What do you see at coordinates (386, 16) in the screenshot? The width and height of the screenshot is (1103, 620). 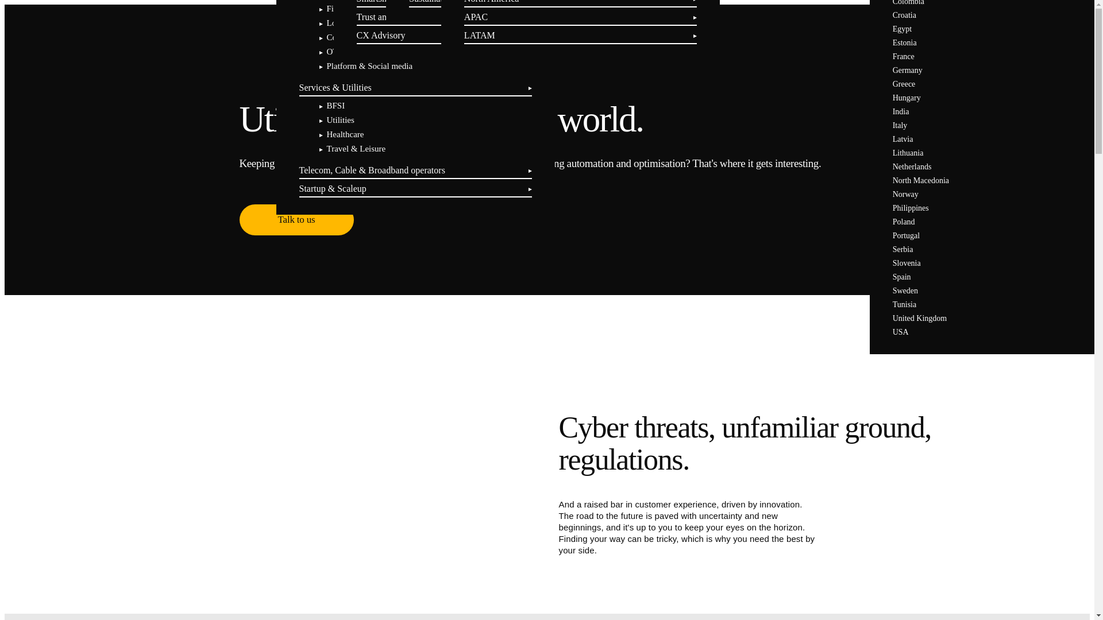 I see `Trust and Safety` at bounding box center [386, 16].